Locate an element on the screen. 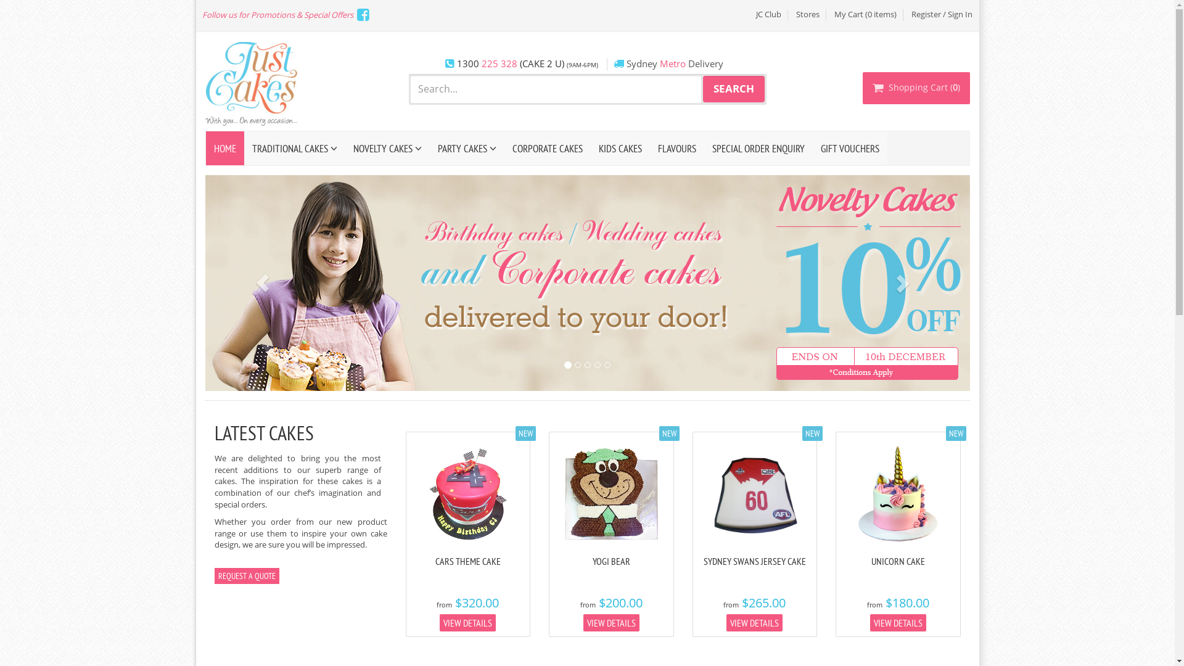 Image resolution: width=1184 pixels, height=666 pixels. HOME is located at coordinates (225, 148).